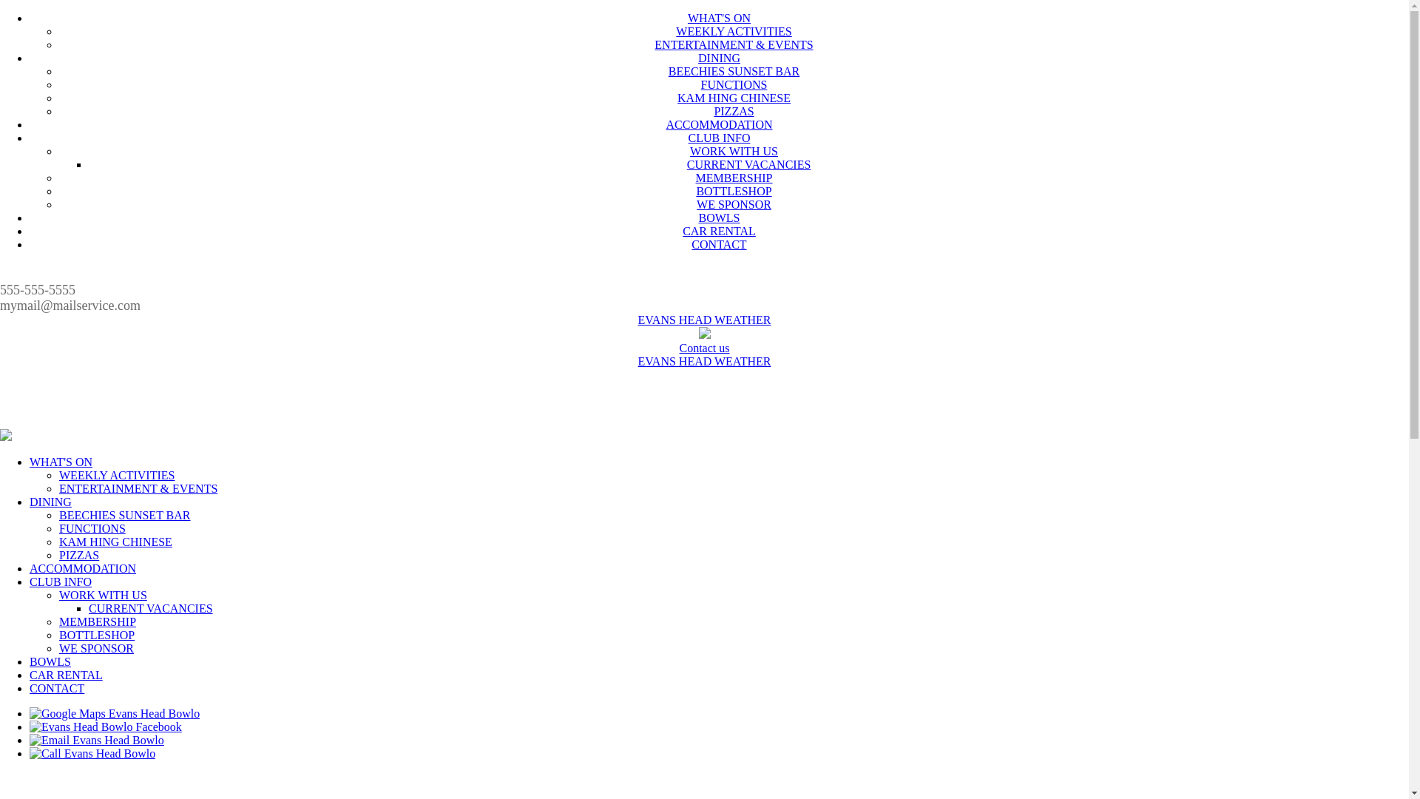 Image resolution: width=1420 pixels, height=799 pixels. Describe the element at coordinates (83, 568) in the screenshot. I see `ACCOMMODATION` at that location.